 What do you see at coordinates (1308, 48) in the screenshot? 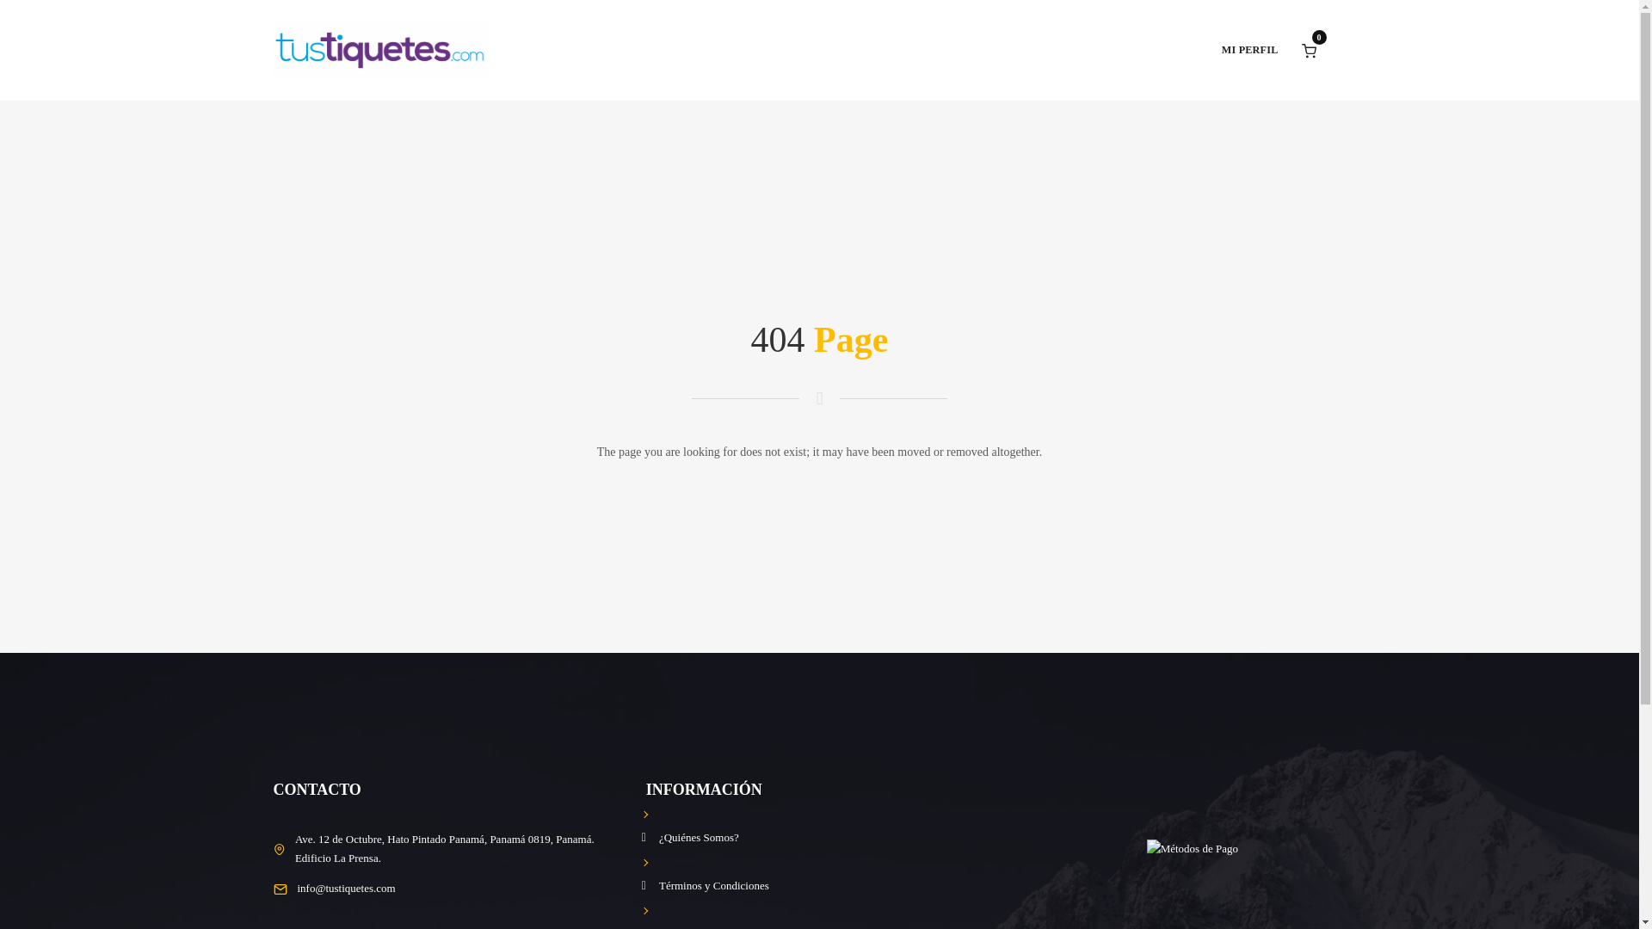
I see `0` at bounding box center [1308, 48].